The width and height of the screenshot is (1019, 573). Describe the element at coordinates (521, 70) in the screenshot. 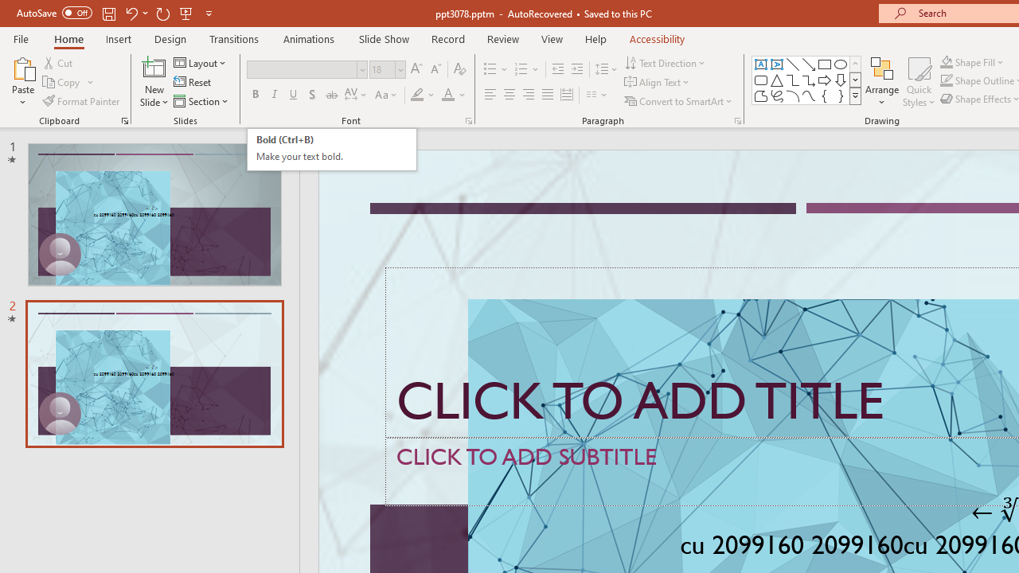

I see `Numbering` at that location.